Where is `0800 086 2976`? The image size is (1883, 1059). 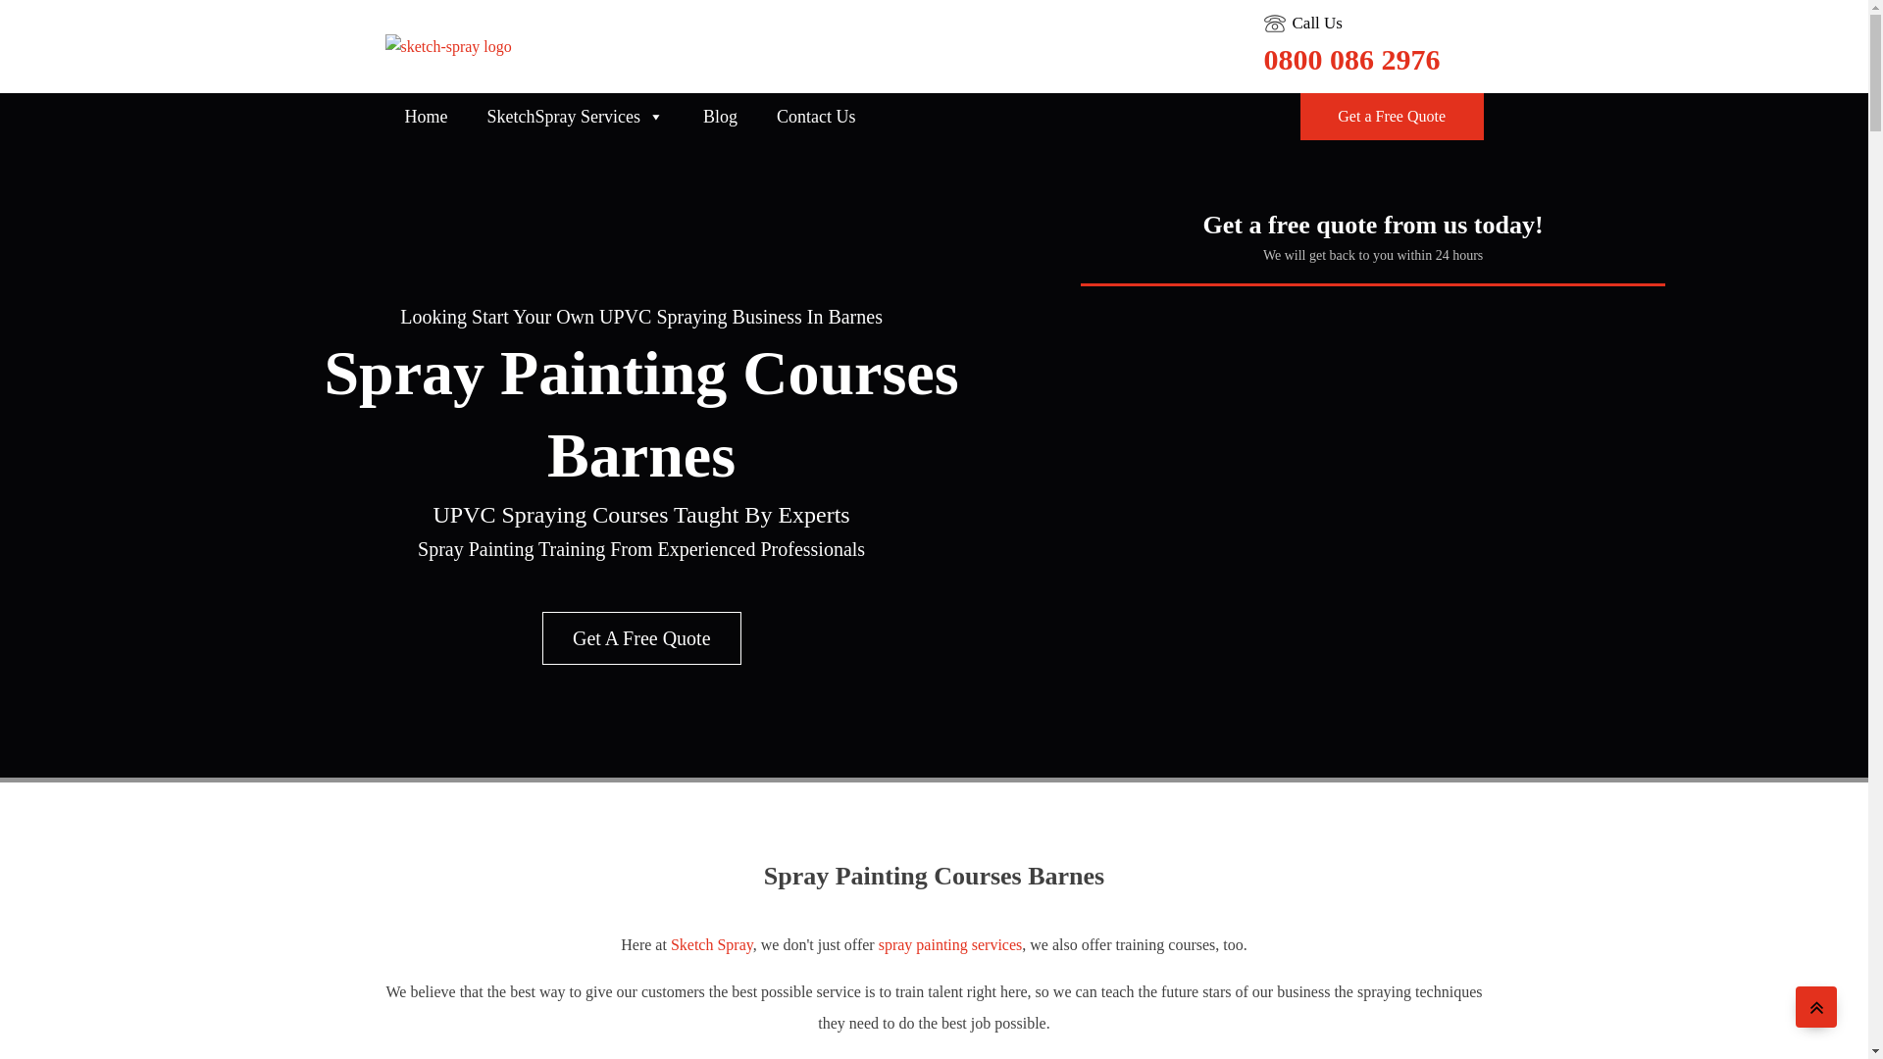
0800 086 2976 is located at coordinates (1351, 59).